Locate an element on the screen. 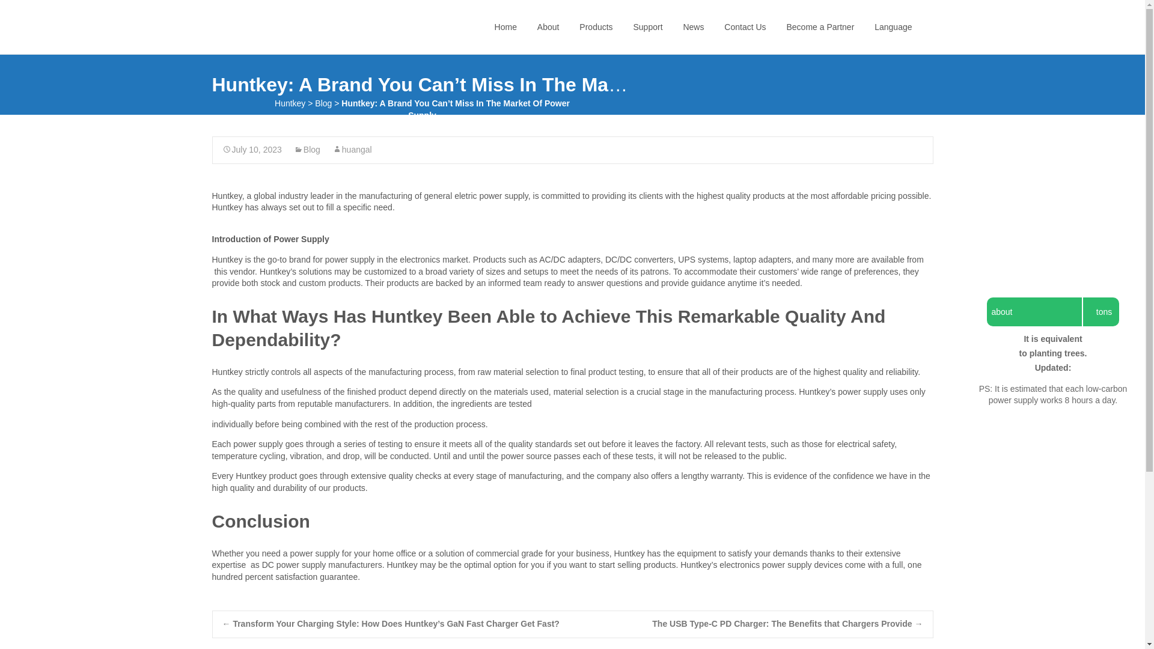 This screenshot has height=649, width=1154. Go to the Blog Category archives. is located at coordinates (323, 103).